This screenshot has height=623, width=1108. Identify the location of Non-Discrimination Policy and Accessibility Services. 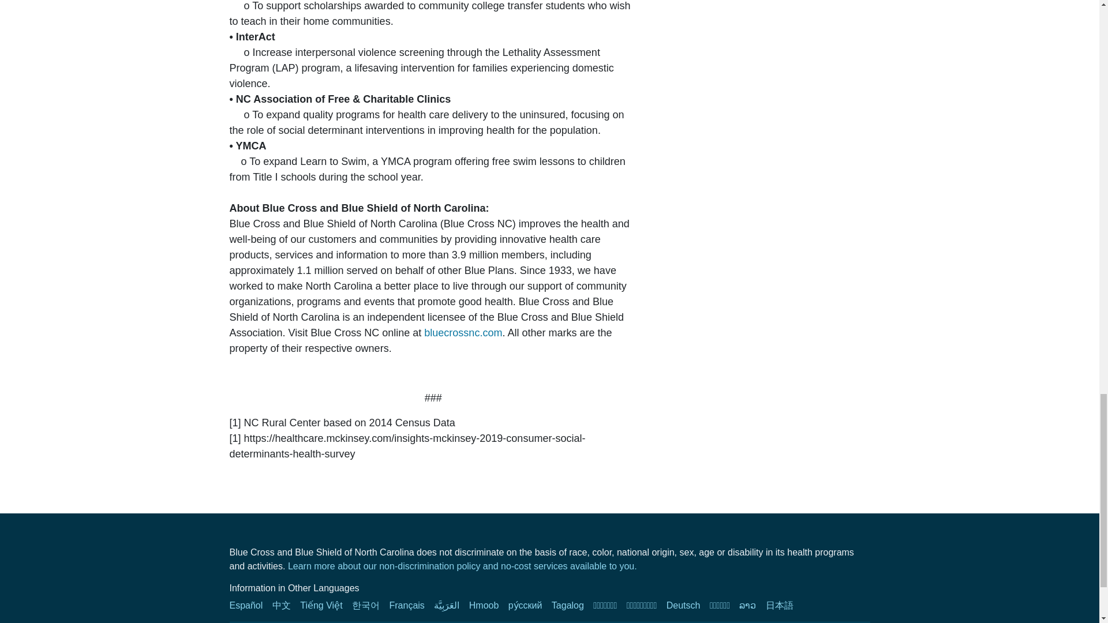
(487, 606).